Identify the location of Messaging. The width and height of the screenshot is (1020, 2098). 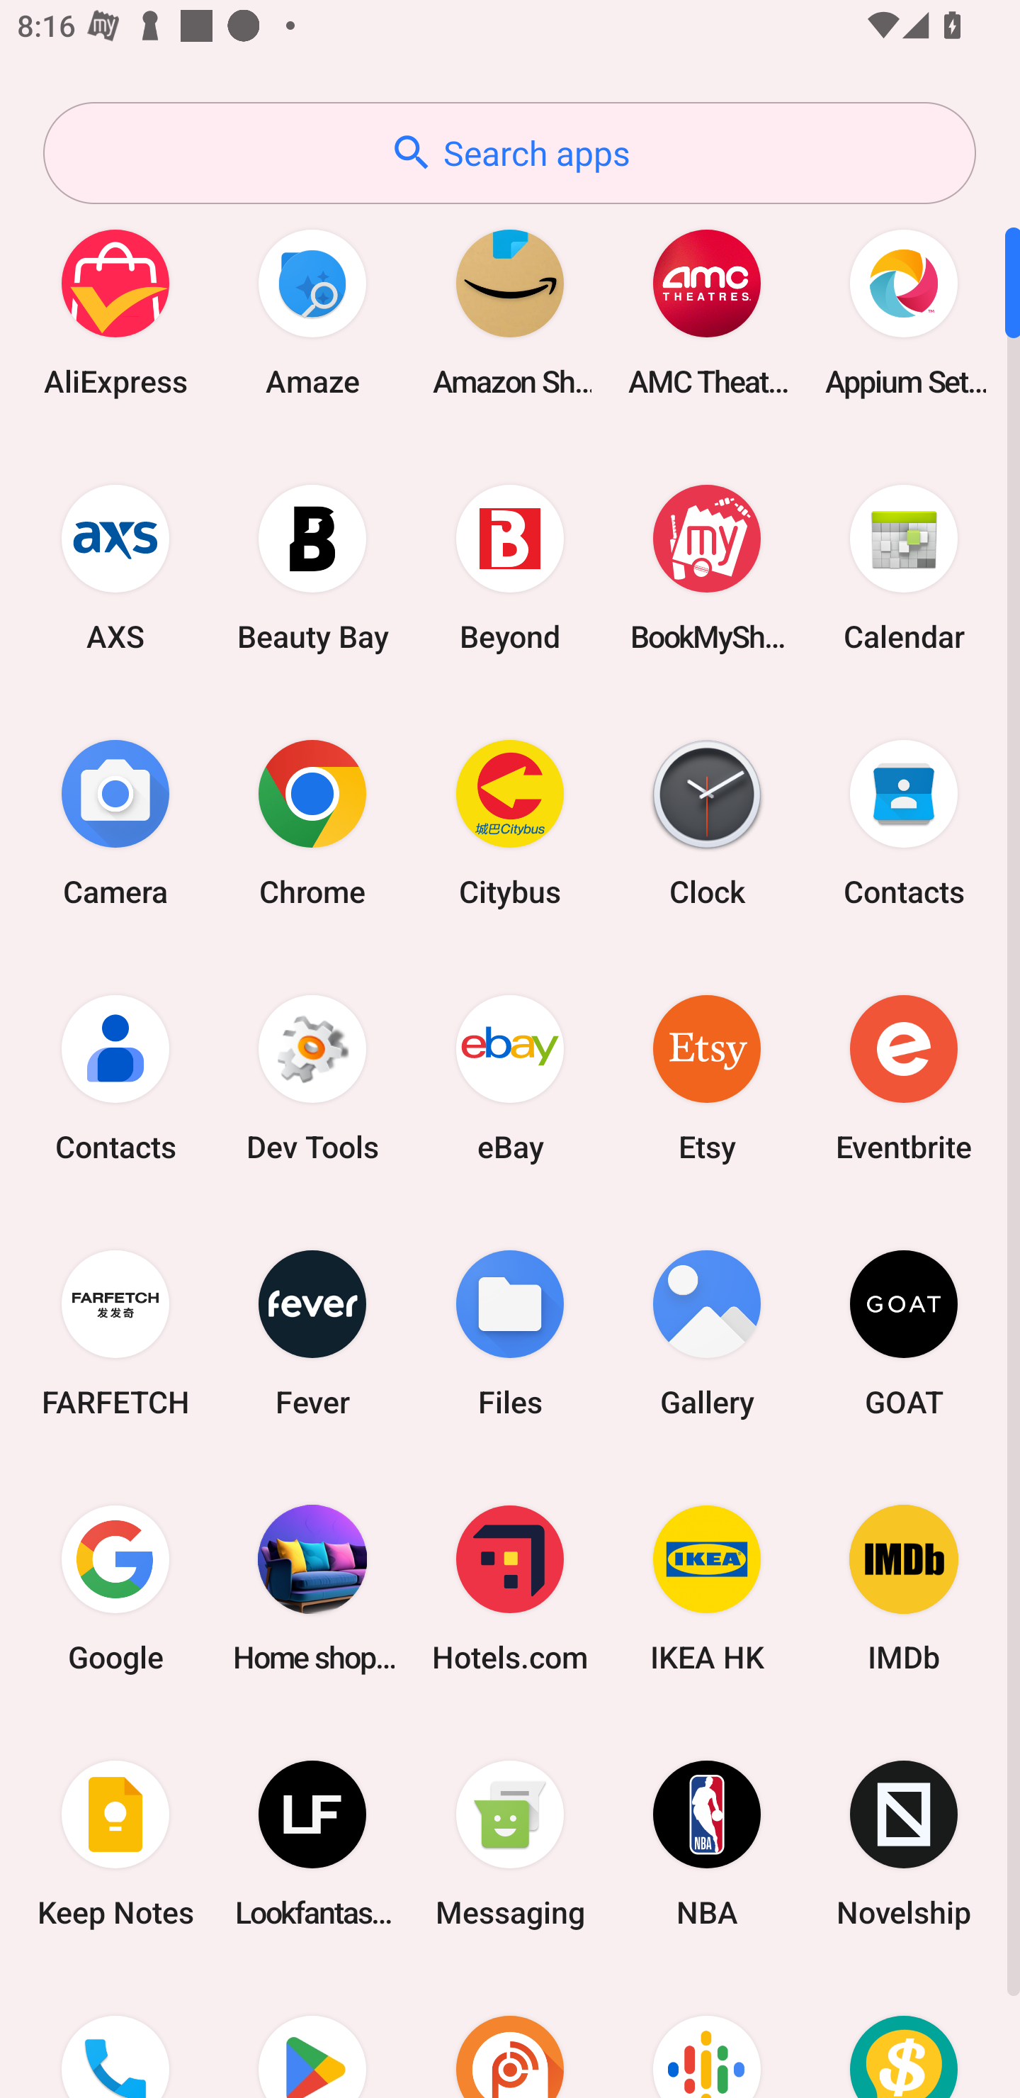
(510, 1844).